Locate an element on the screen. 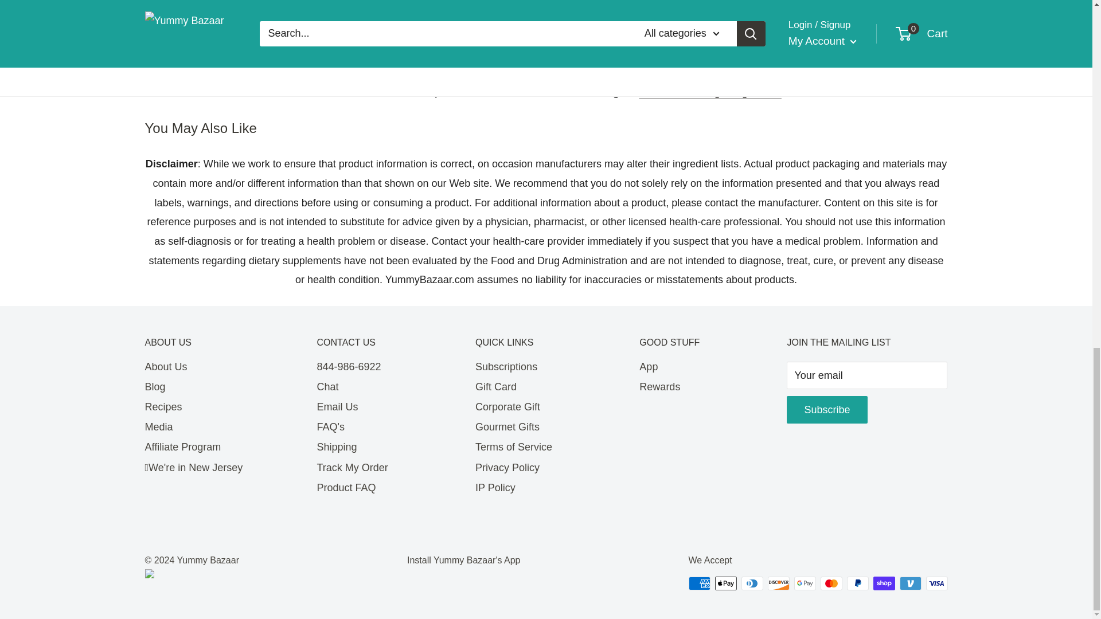 This screenshot has height=619, width=1101. Recipes is located at coordinates (210, 407).